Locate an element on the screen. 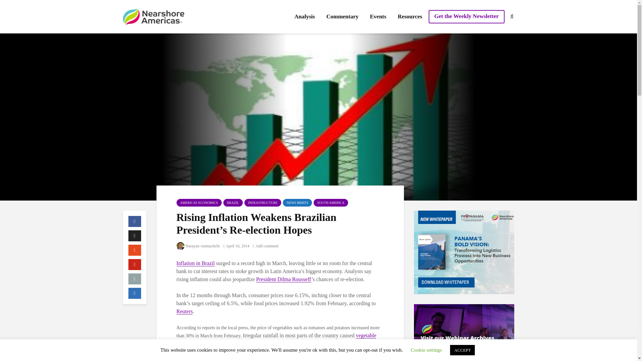 The width and height of the screenshot is (642, 361). NEWS BRIEFS is located at coordinates (298, 203).